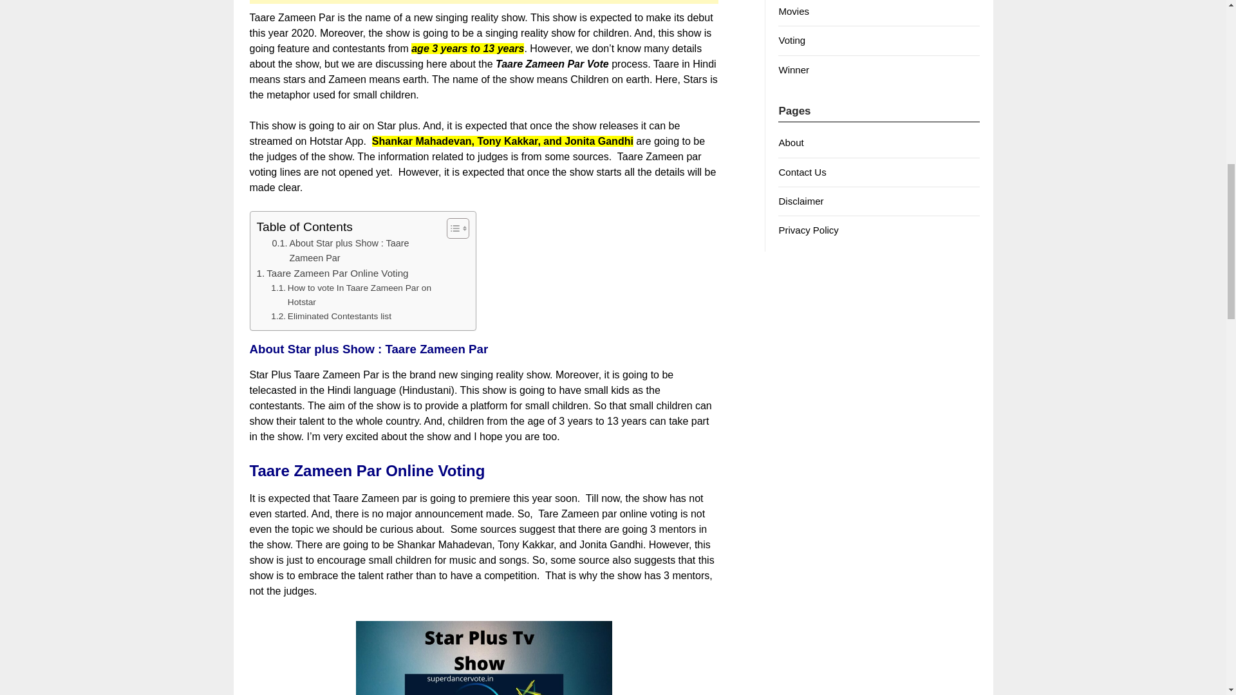 The height and width of the screenshot is (695, 1236). I want to click on Taare Zameen Par Online Voting, so click(332, 273).